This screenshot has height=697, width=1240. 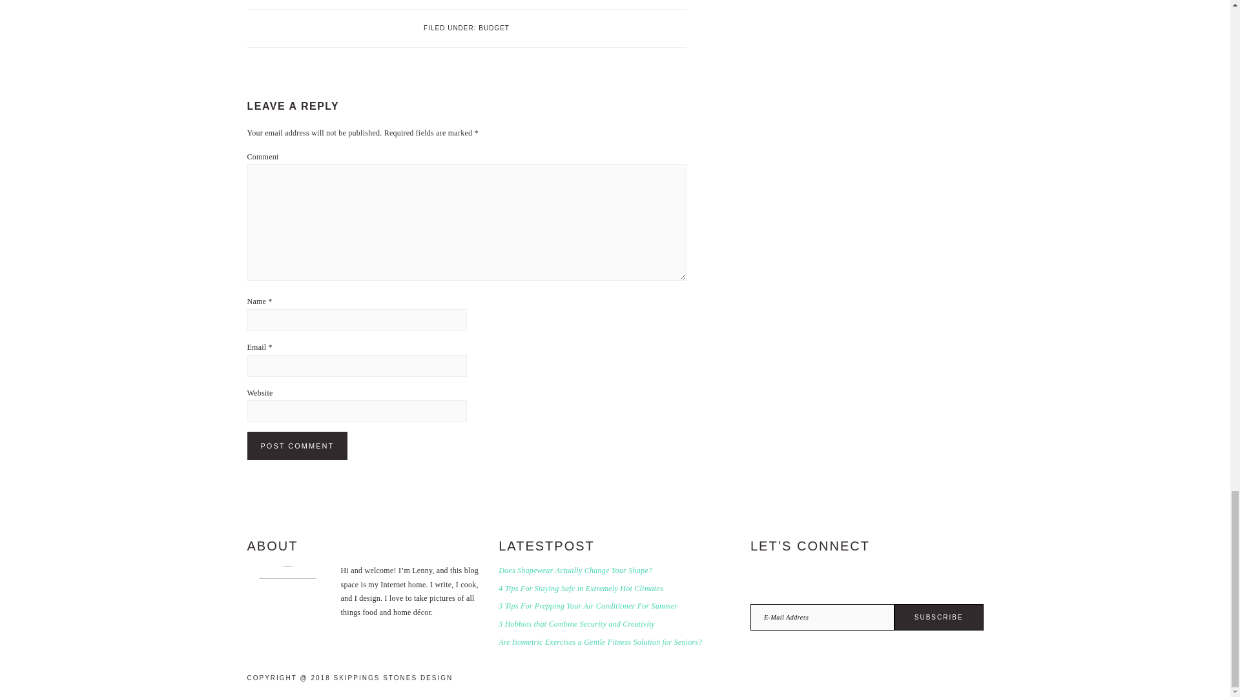 I want to click on BUDGET, so click(x=494, y=27).